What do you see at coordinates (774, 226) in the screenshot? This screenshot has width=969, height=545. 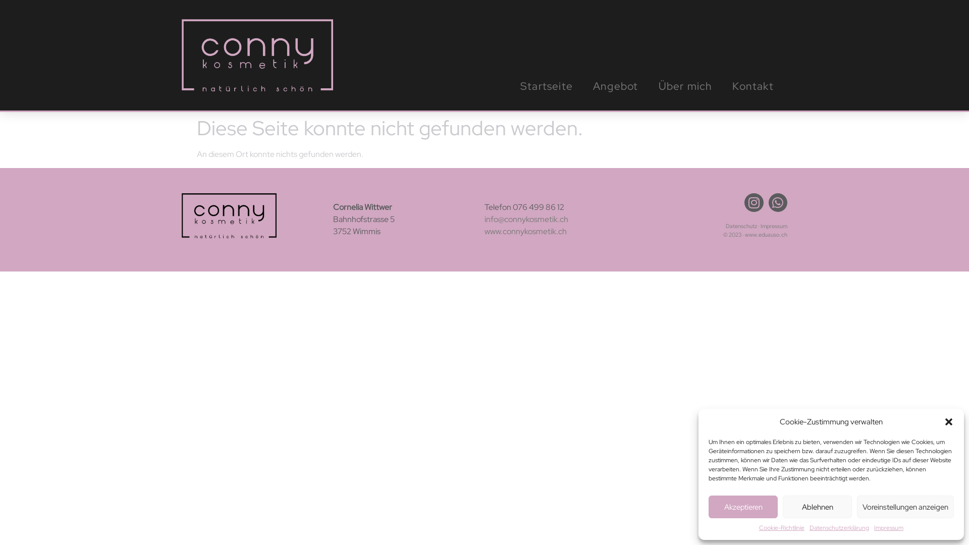 I see `Impressum` at bounding box center [774, 226].